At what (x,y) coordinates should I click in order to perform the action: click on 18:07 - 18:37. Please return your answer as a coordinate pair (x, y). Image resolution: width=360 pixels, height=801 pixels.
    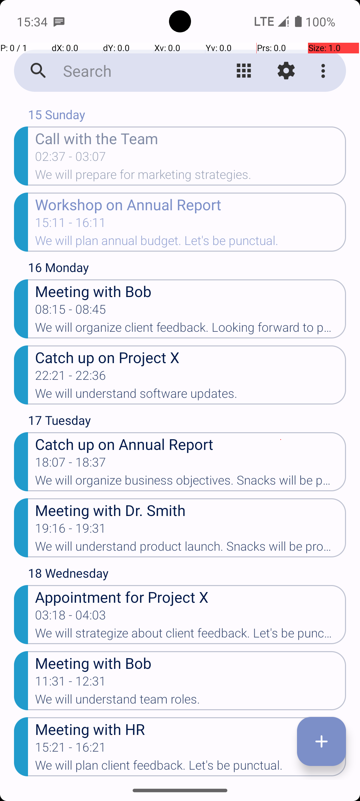
    Looking at the image, I should click on (71, 464).